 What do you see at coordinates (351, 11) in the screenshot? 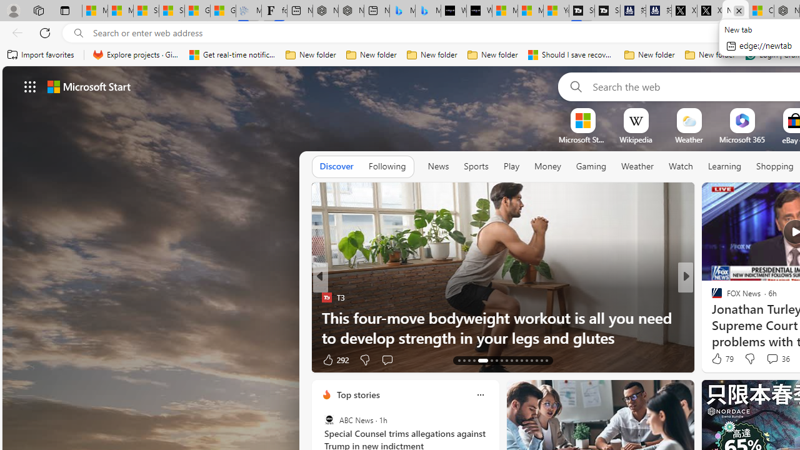
I see `Nordace - #1 Japanese Best-Seller - Siena Smart Backpack` at bounding box center [351, 11].